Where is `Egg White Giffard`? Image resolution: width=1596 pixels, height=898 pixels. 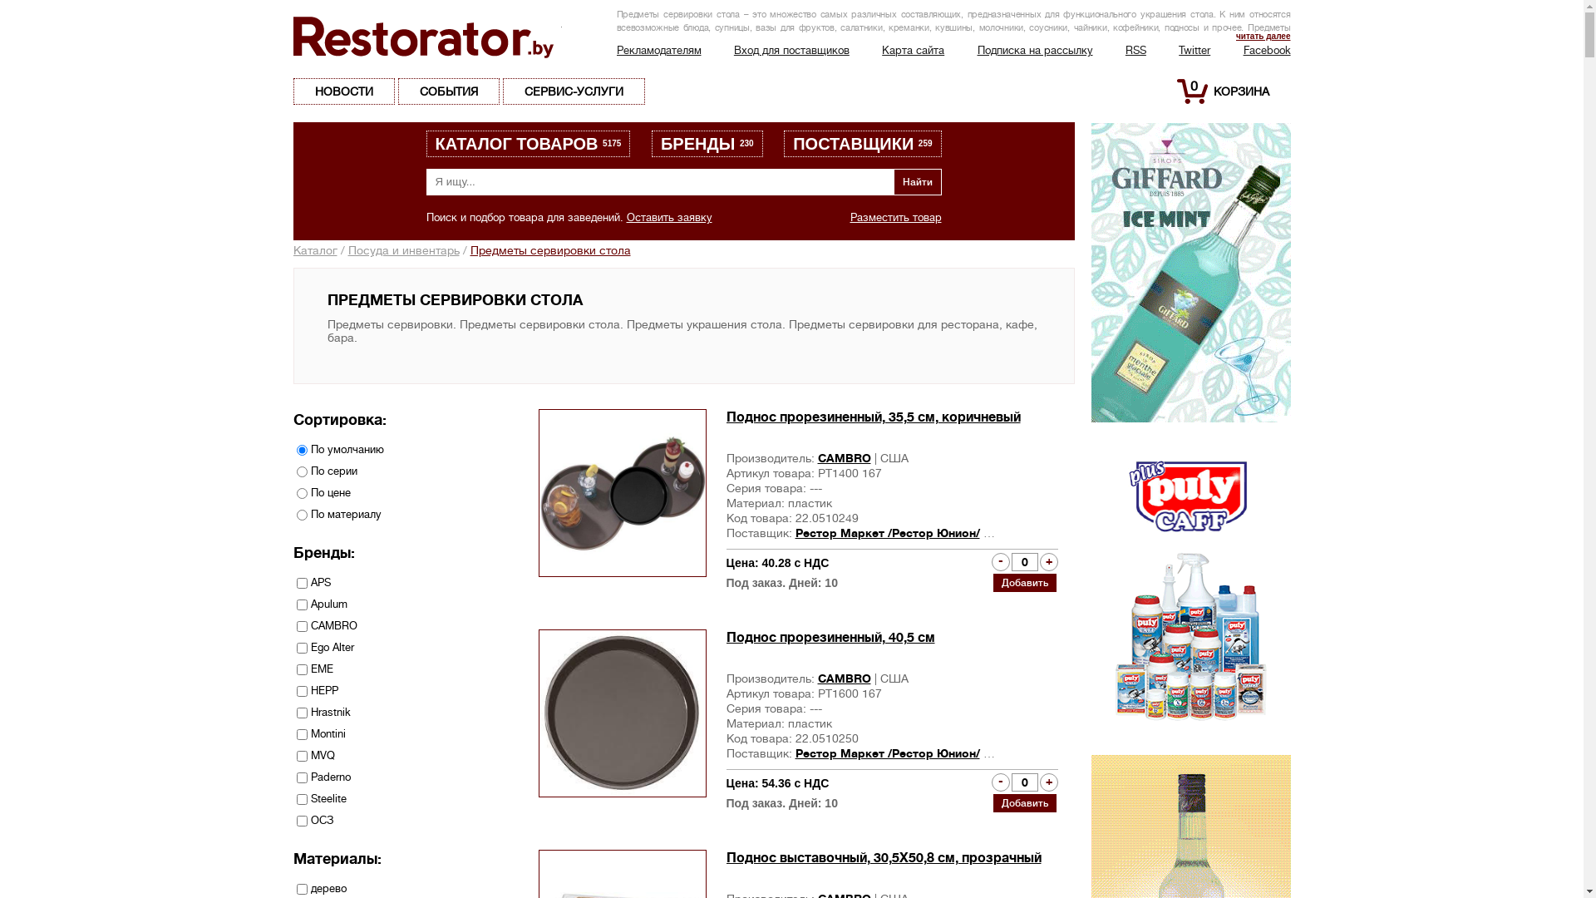
Egg White Giffard is located at coordinates (1190, 762).